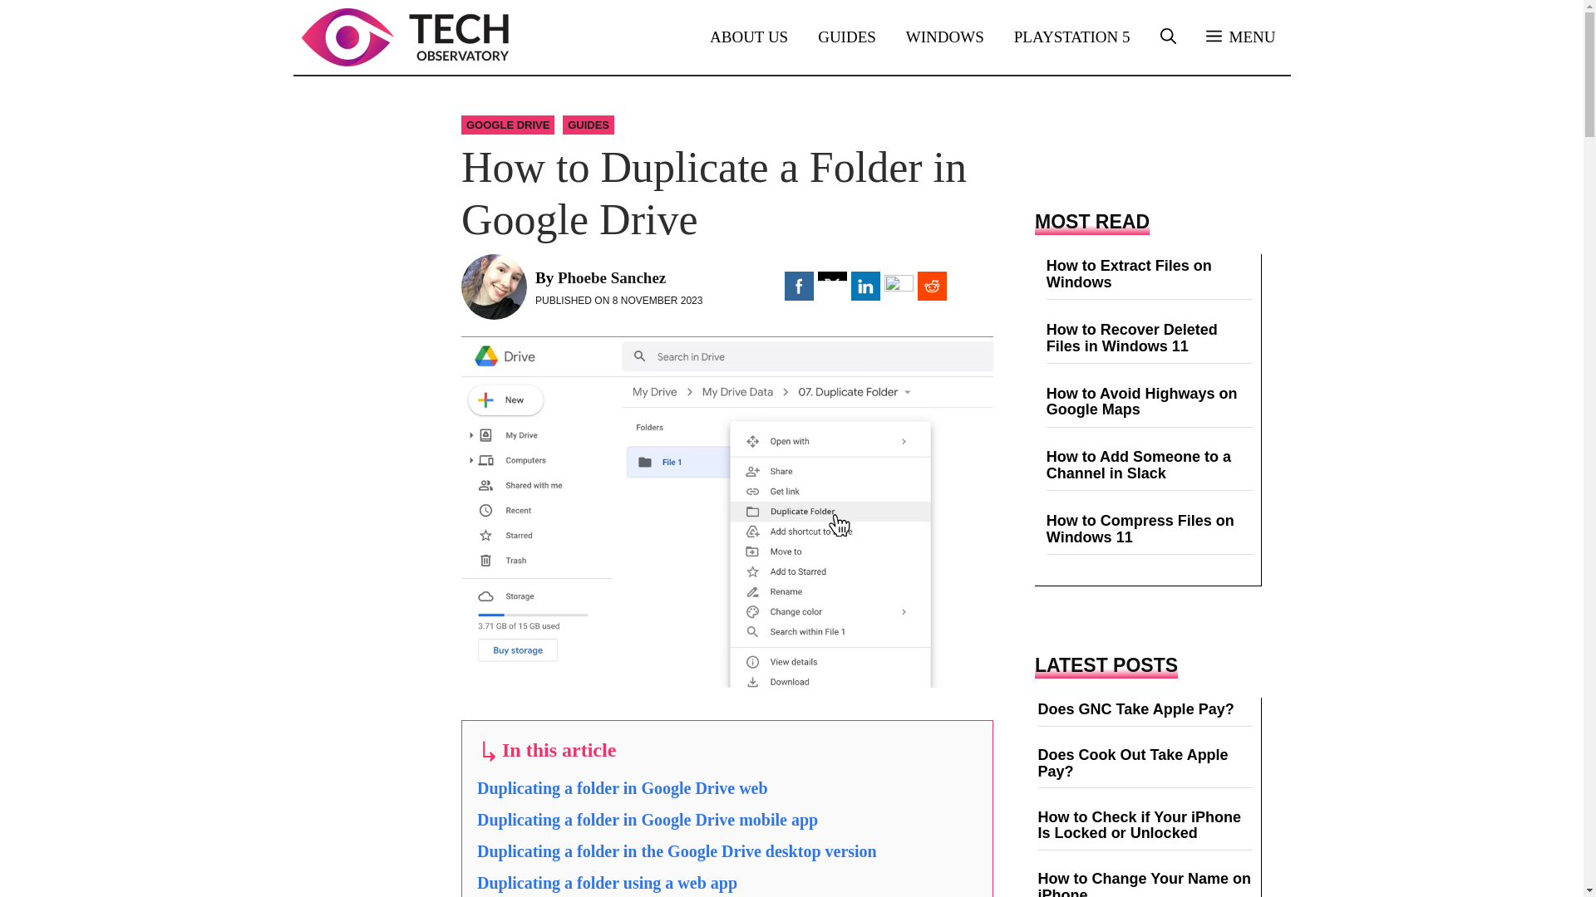  Describe the element at coordinates (944, 37) in the screenshot. I see `WINDOWS` at that location.